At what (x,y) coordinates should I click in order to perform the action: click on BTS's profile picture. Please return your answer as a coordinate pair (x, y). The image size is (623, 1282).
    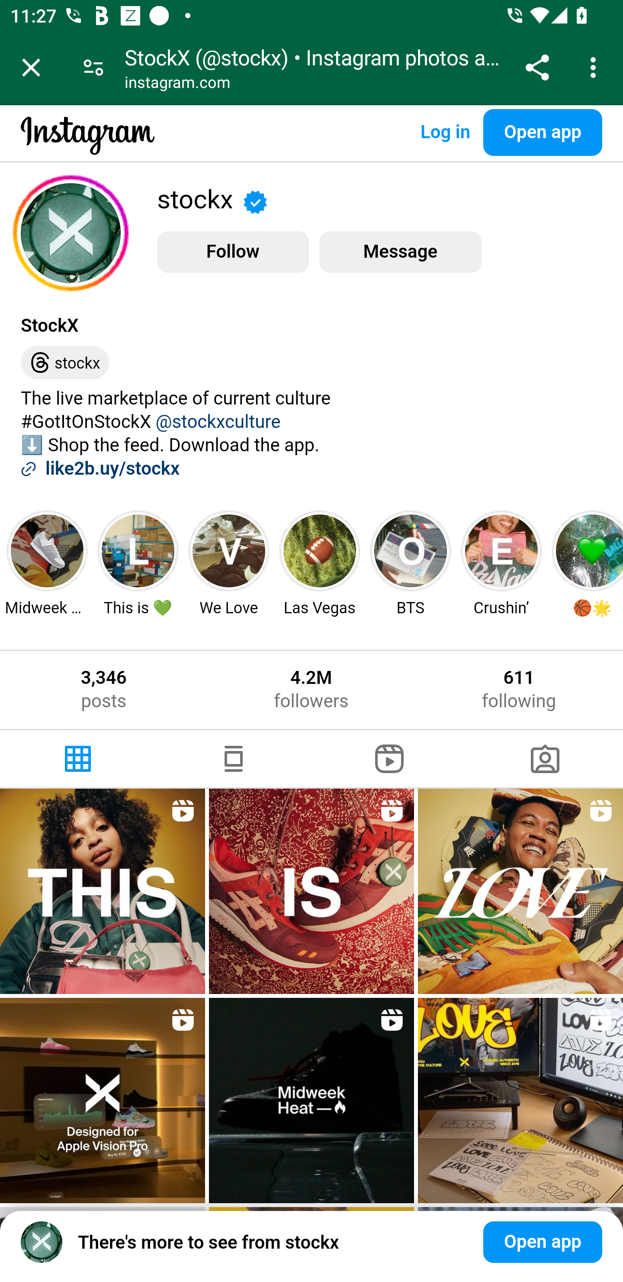
    Looking at the image, I should click on (411, 550).